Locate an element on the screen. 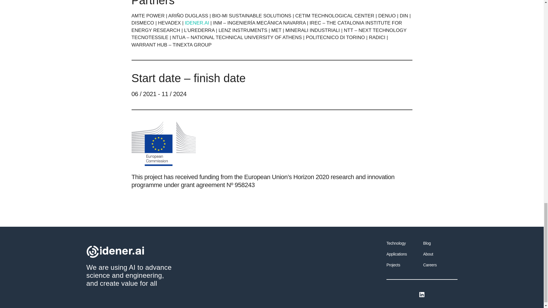 The width and height of the screenshot is (548, 308). Blog is located at coordinates (427, 243).